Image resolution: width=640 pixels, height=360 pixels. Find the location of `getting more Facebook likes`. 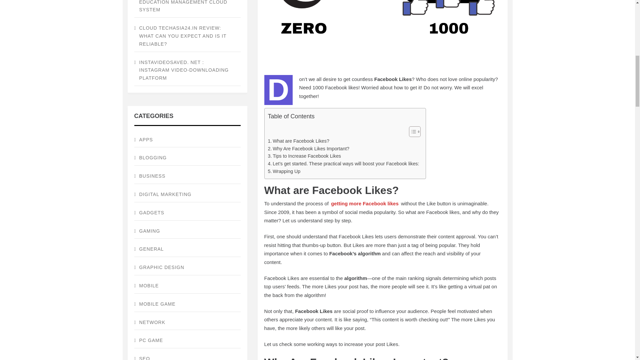

getting more Facebook likes is located at coordinates (365, 203).